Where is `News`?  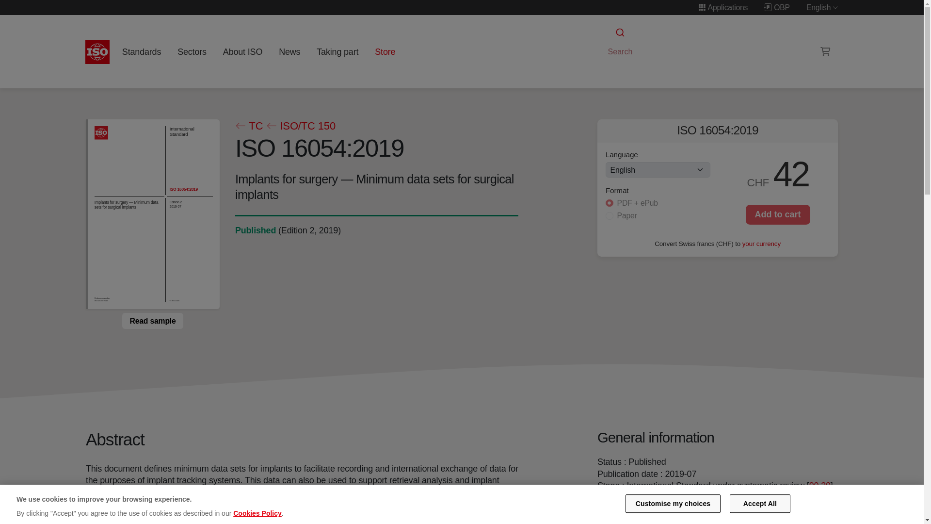
News is located at coordinates (289, 51).